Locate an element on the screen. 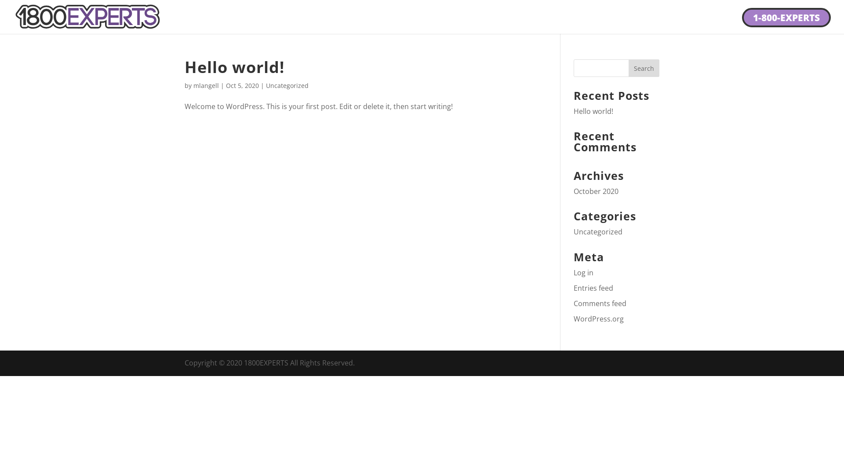  1-800-EXPERTS is located at coordinates (786, 18).